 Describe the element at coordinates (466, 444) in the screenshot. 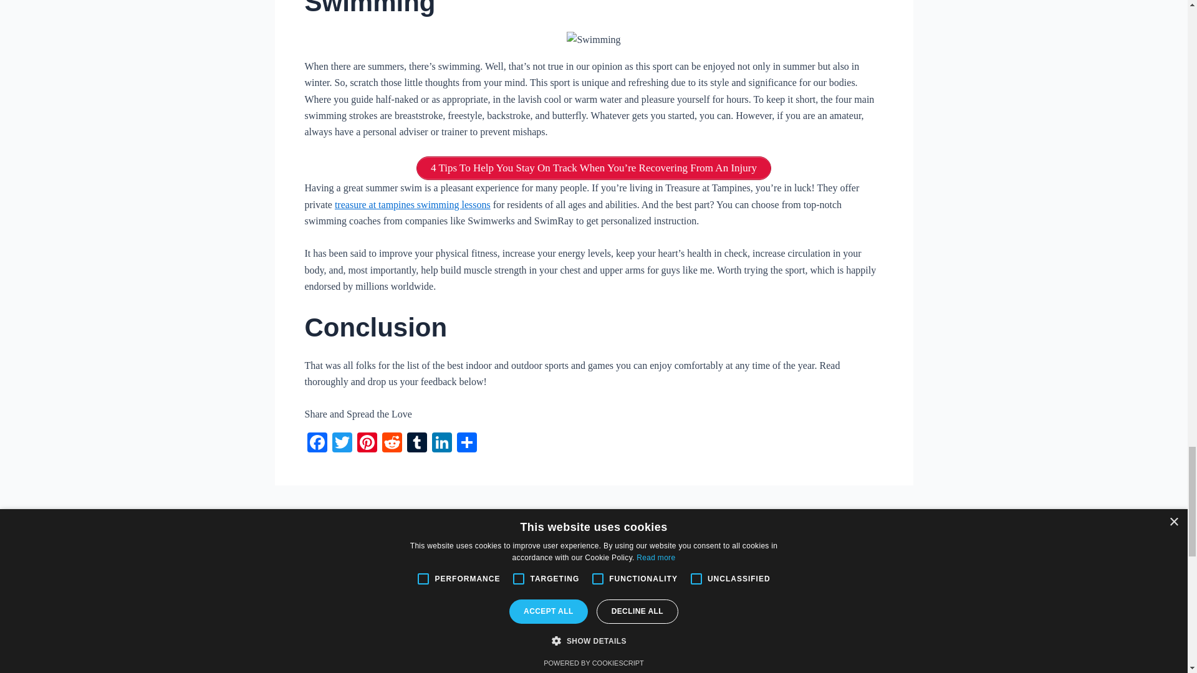

I see `Share` at that location.